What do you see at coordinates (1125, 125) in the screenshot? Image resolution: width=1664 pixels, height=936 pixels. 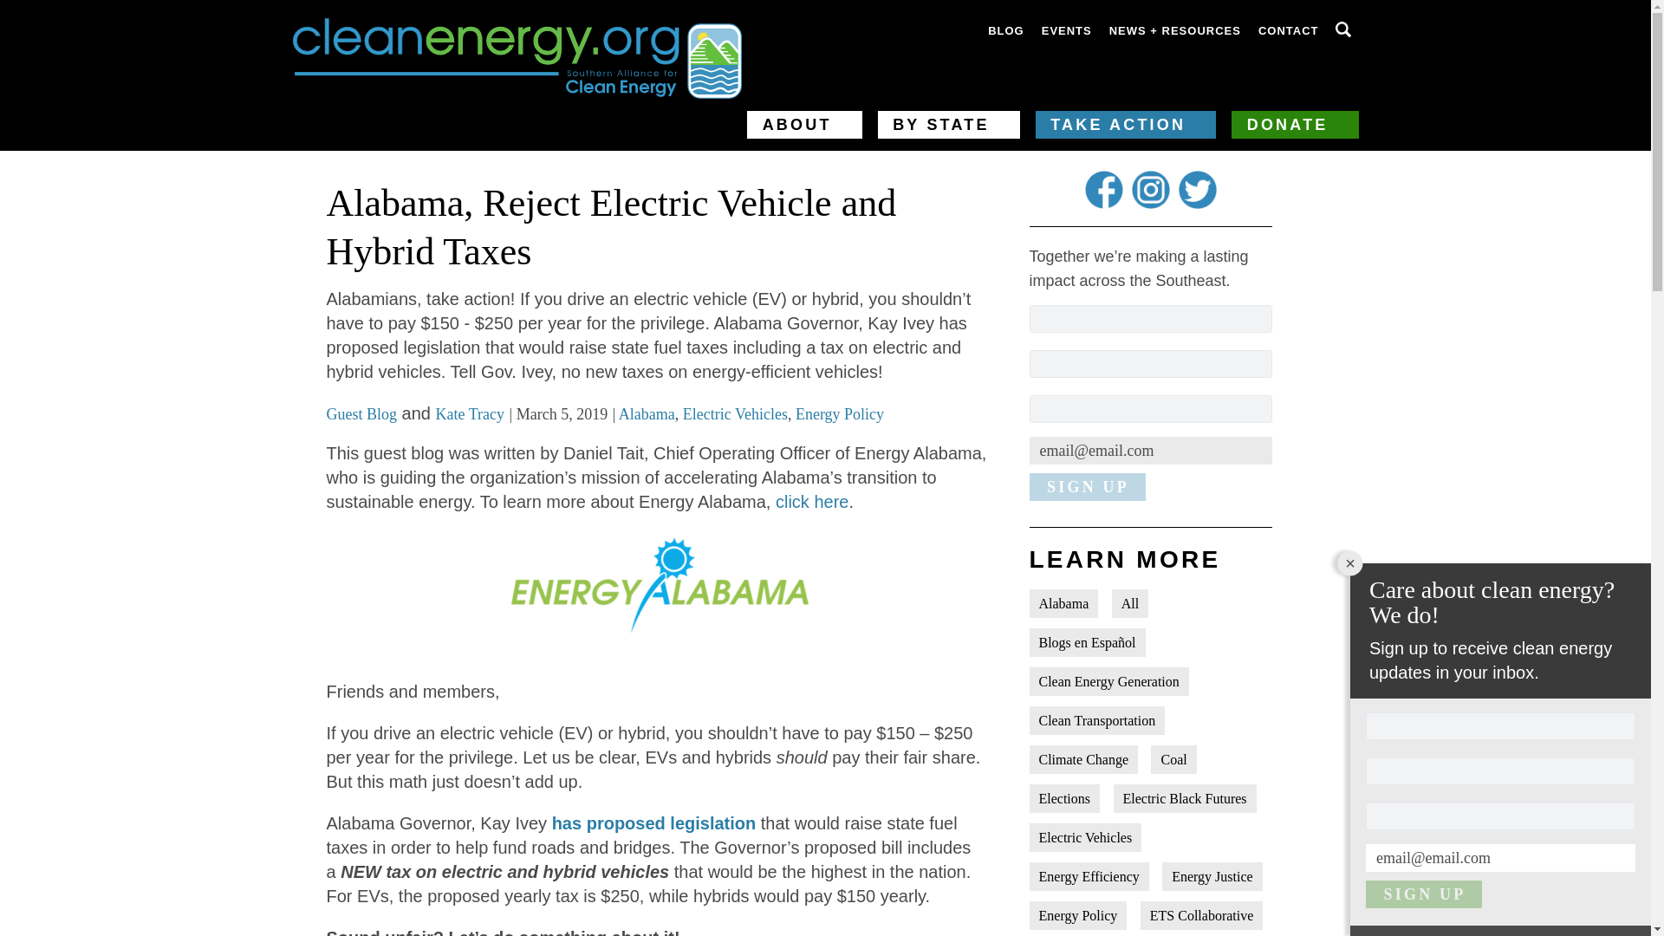 I see `TAKE ACTION` at bounding box center [1125, 125].